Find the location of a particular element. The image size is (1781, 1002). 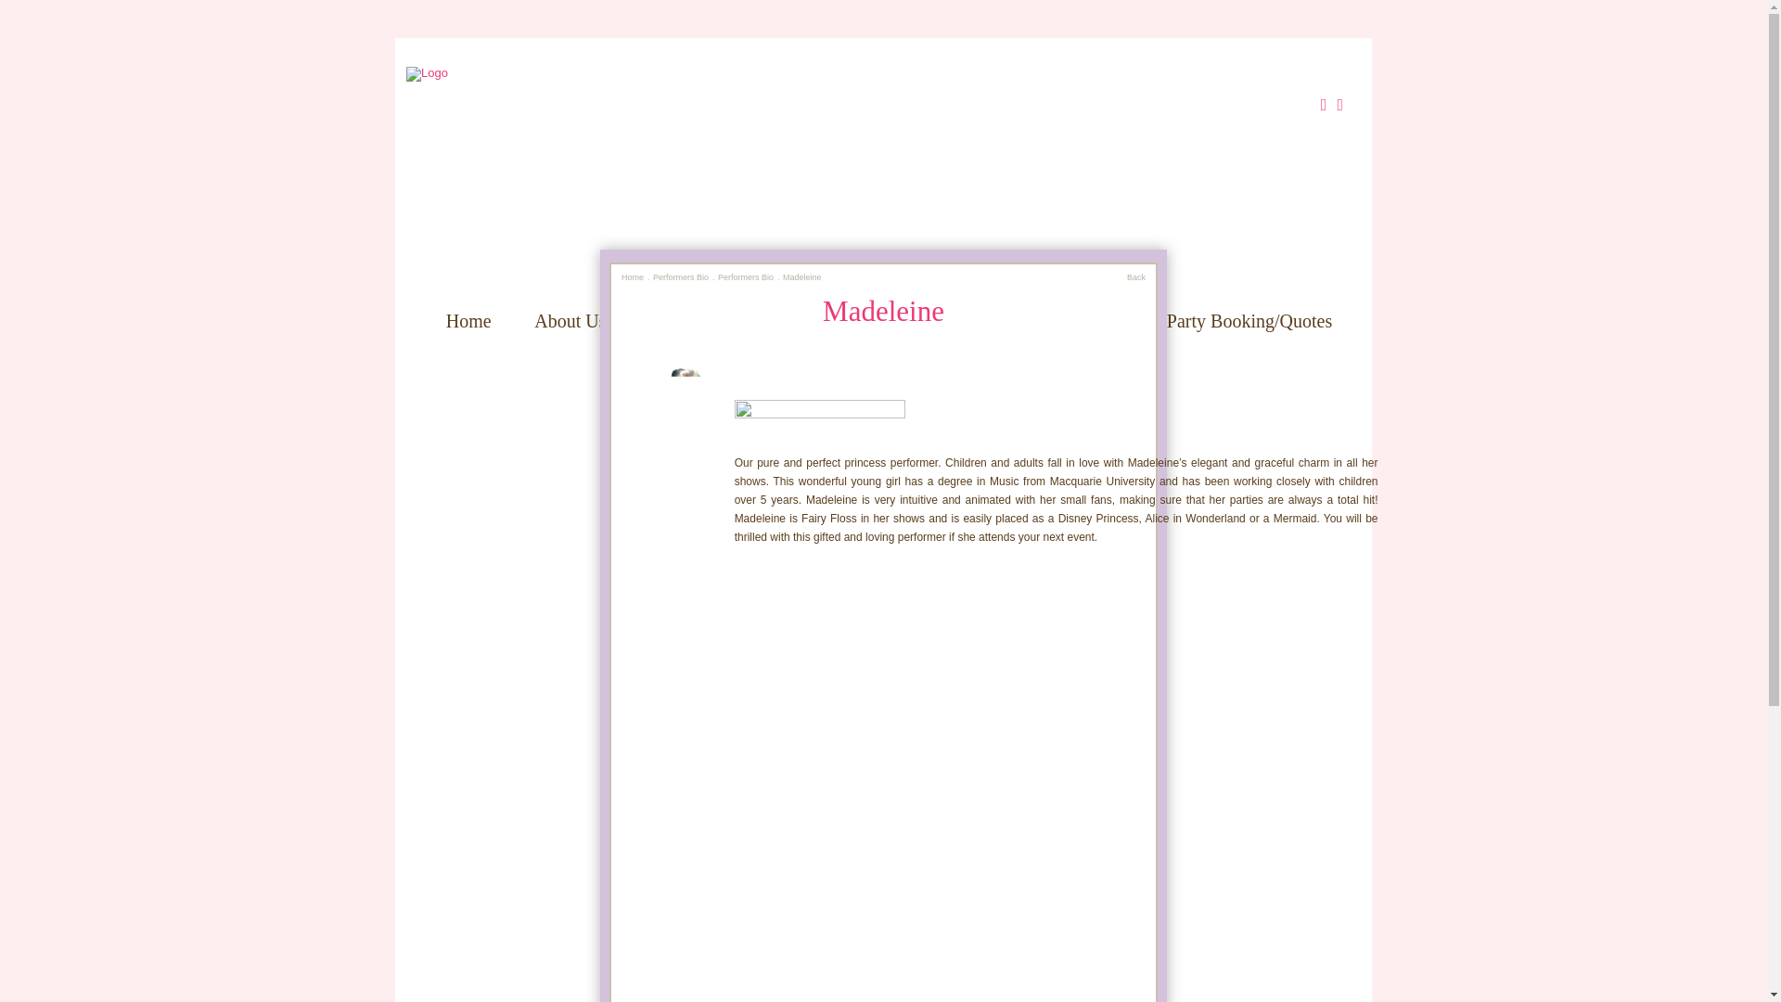

Performers Bio is located at coordinates (681, 276).